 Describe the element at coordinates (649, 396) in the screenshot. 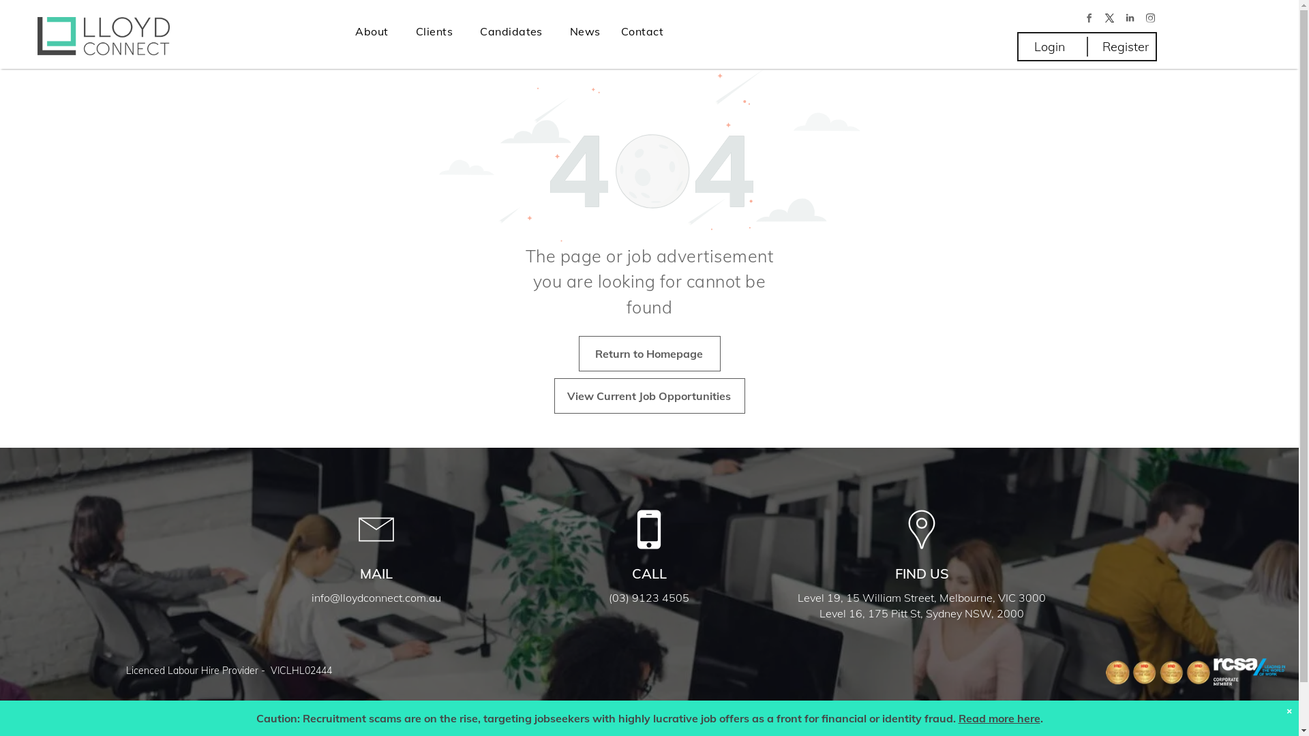

I see `View Current Job Opportunities` at that location.